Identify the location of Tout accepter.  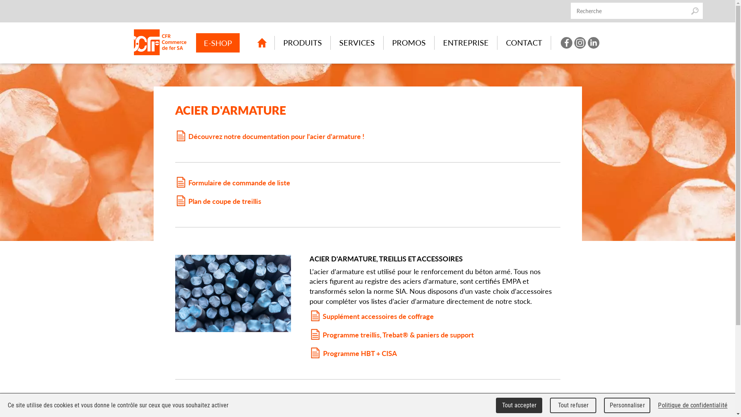
(519, 405).